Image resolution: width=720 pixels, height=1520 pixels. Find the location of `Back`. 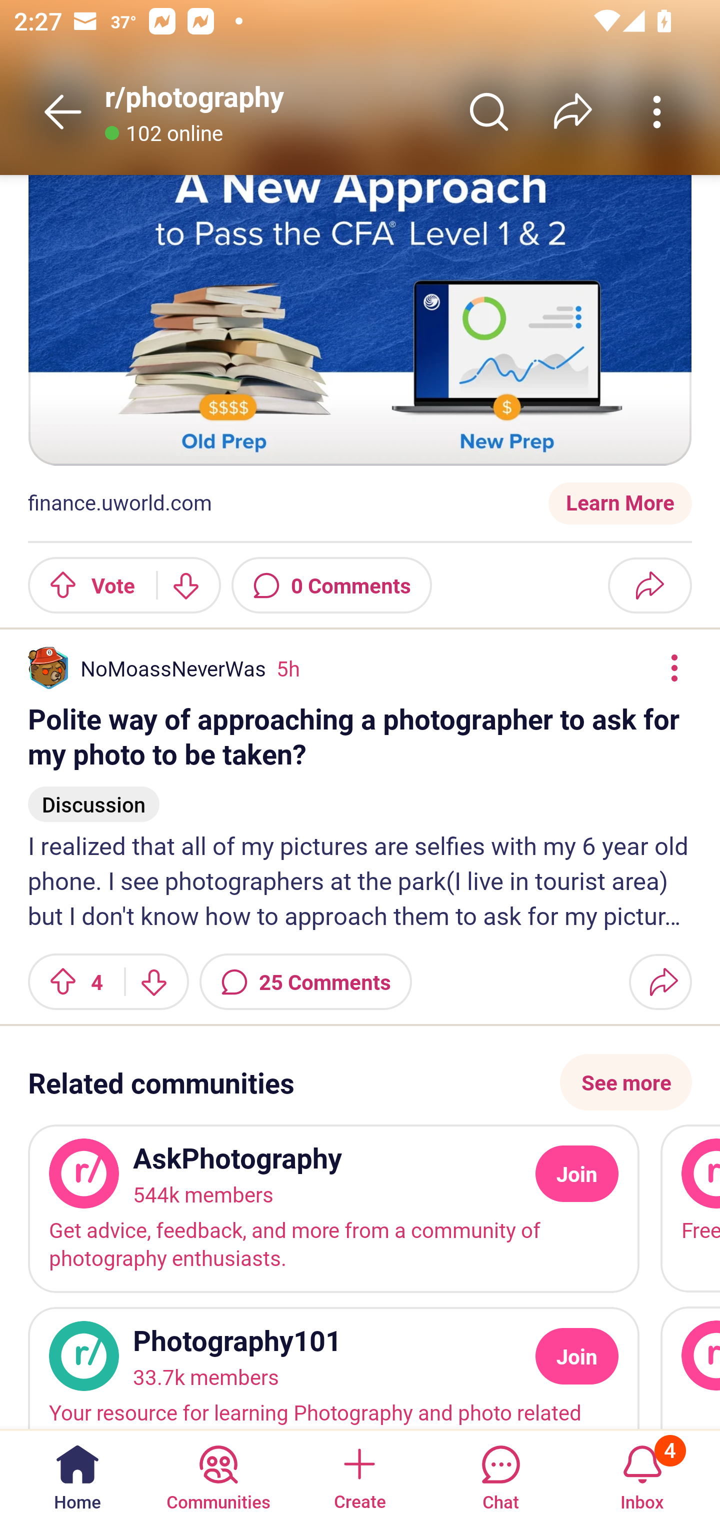

Back is located at coordinates (63, 111).